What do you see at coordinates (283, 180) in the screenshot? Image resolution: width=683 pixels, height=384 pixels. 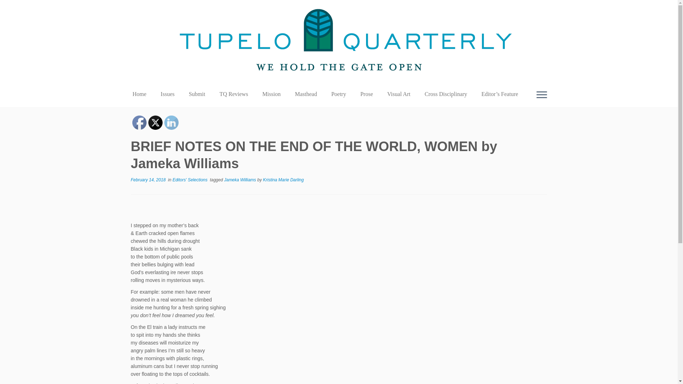 I see `Kristina Marie Darling` at bounding box center [283, 180].